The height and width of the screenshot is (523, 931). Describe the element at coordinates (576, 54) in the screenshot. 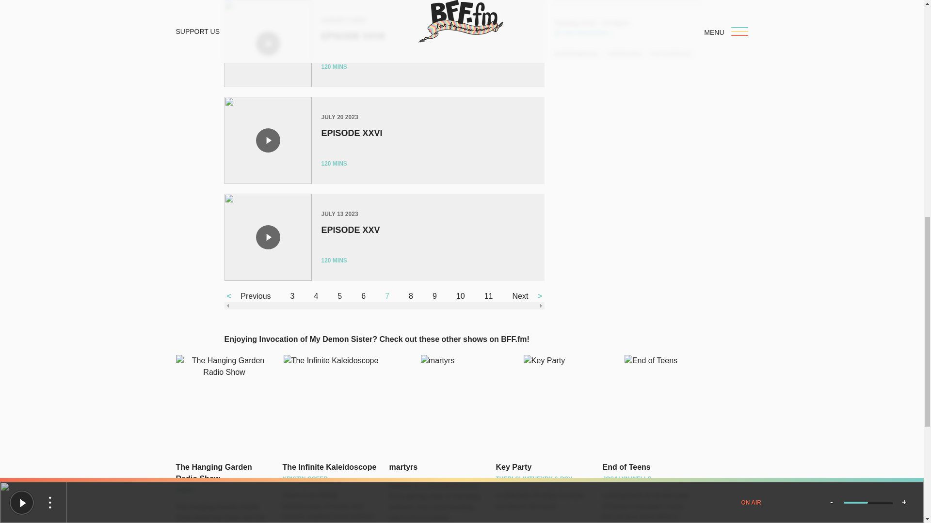

I see `EXPERIMENTAL` at that location.